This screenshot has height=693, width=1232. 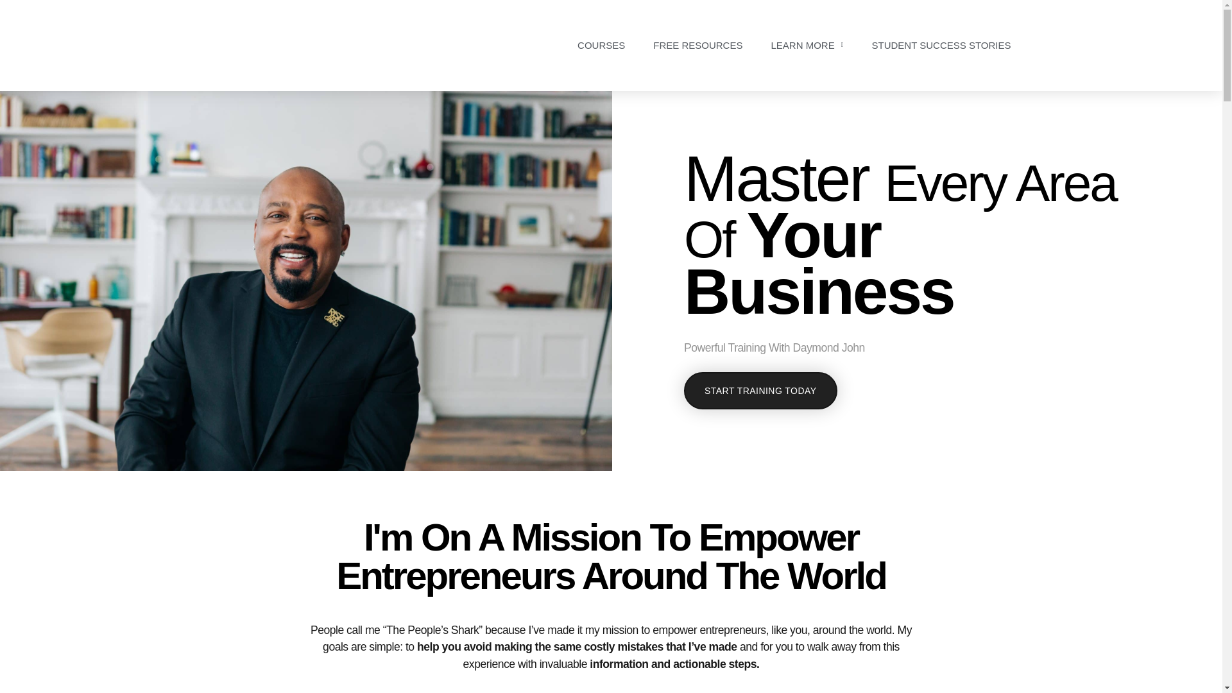 I want to click on STUDENT SUCCESS STORIES, so click(x=941, y=45).